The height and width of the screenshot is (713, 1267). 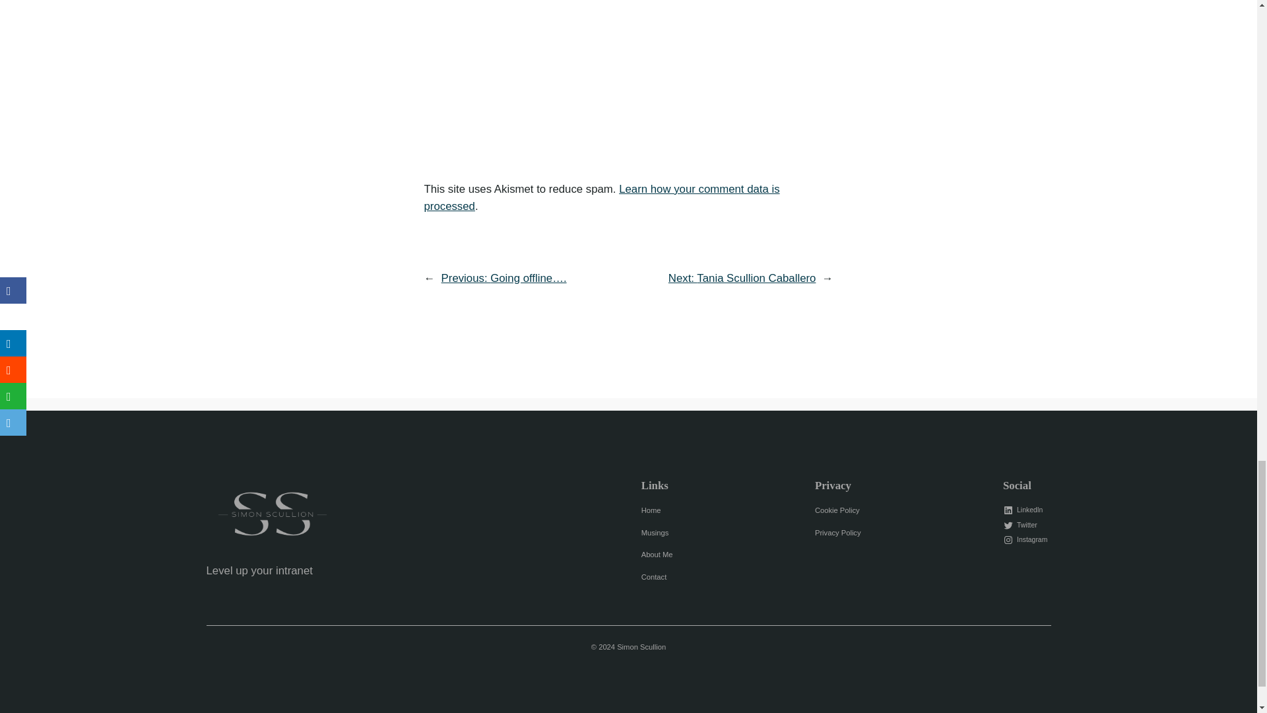 I want to click on Twitter, so click(x=1022, y=526).